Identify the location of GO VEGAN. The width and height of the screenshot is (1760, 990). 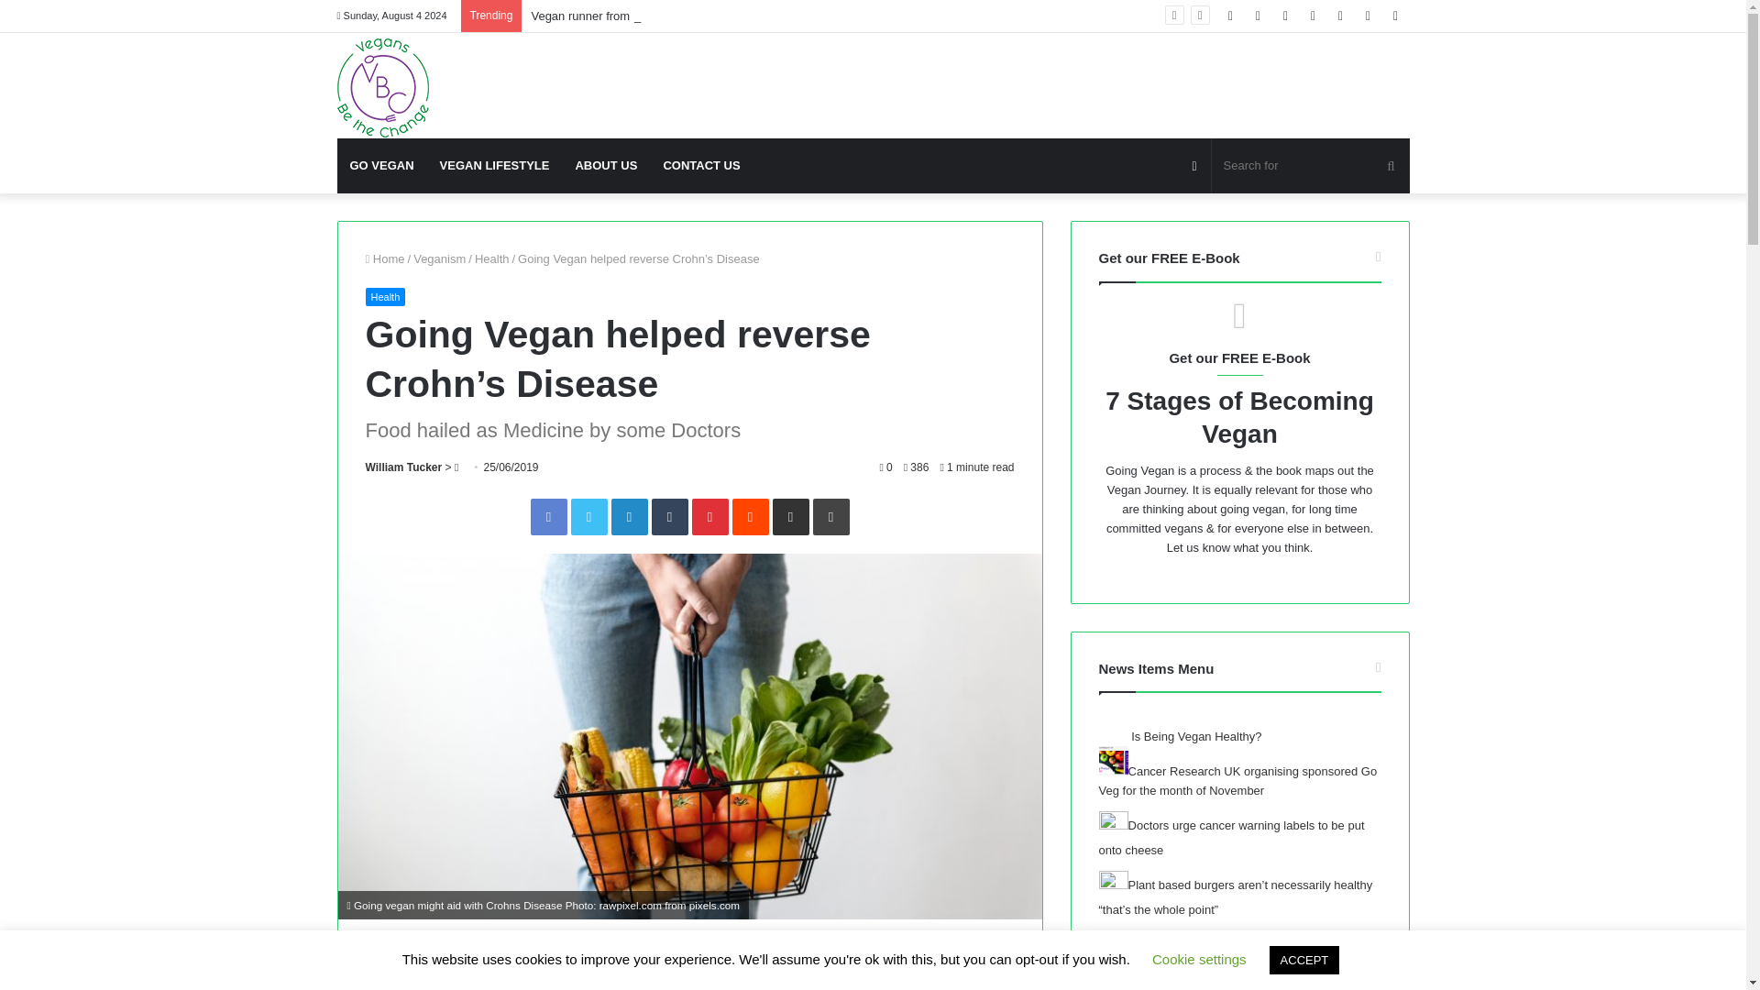
(382, 165).